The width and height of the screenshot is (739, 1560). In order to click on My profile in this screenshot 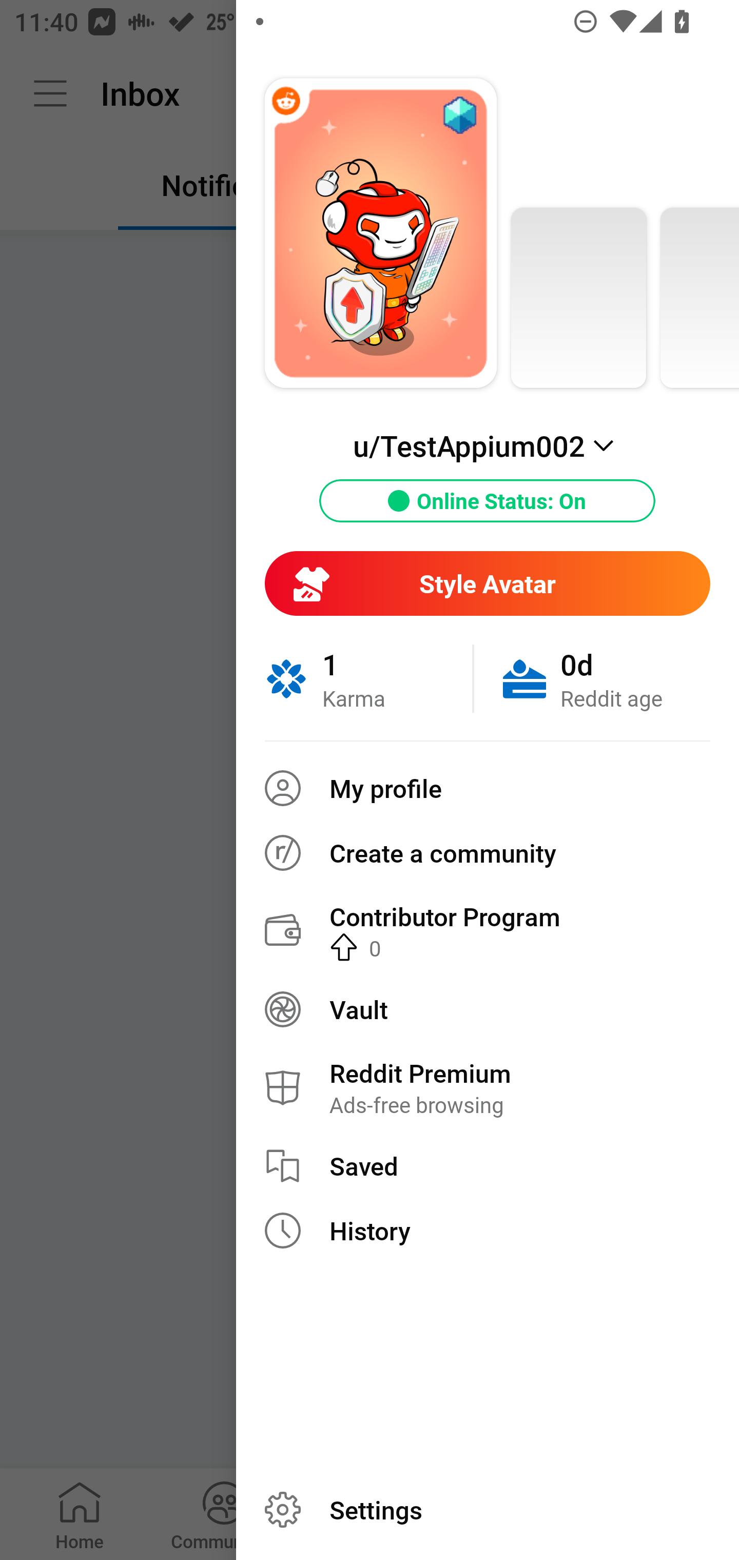, I will do `click(488, 788)`.